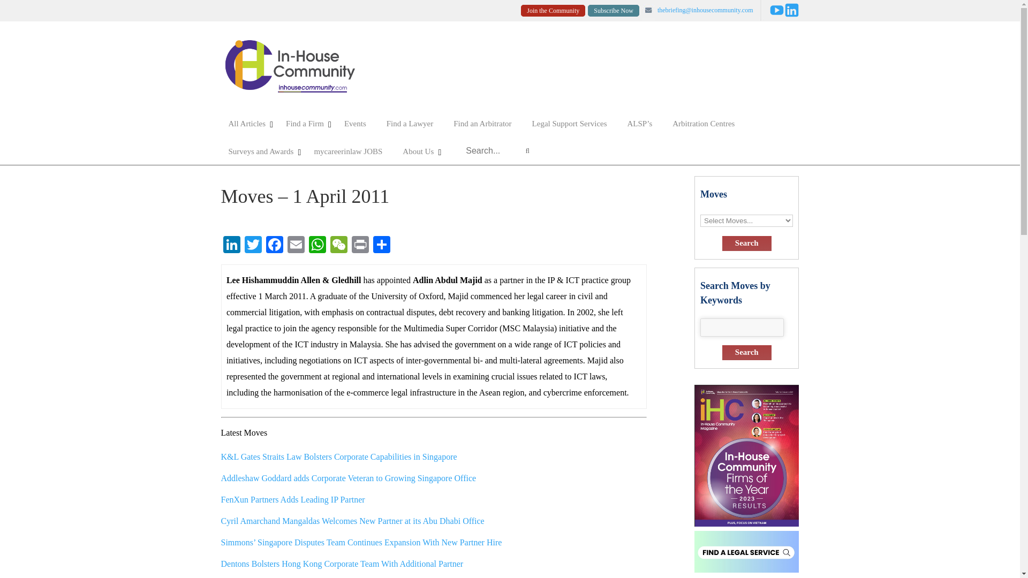 The height and width of the screenshot is (578, 1028). What do you see at coordinates (231, 246) in the screenshot?
I see `LinkedIn` at bounding box center [231, 246].